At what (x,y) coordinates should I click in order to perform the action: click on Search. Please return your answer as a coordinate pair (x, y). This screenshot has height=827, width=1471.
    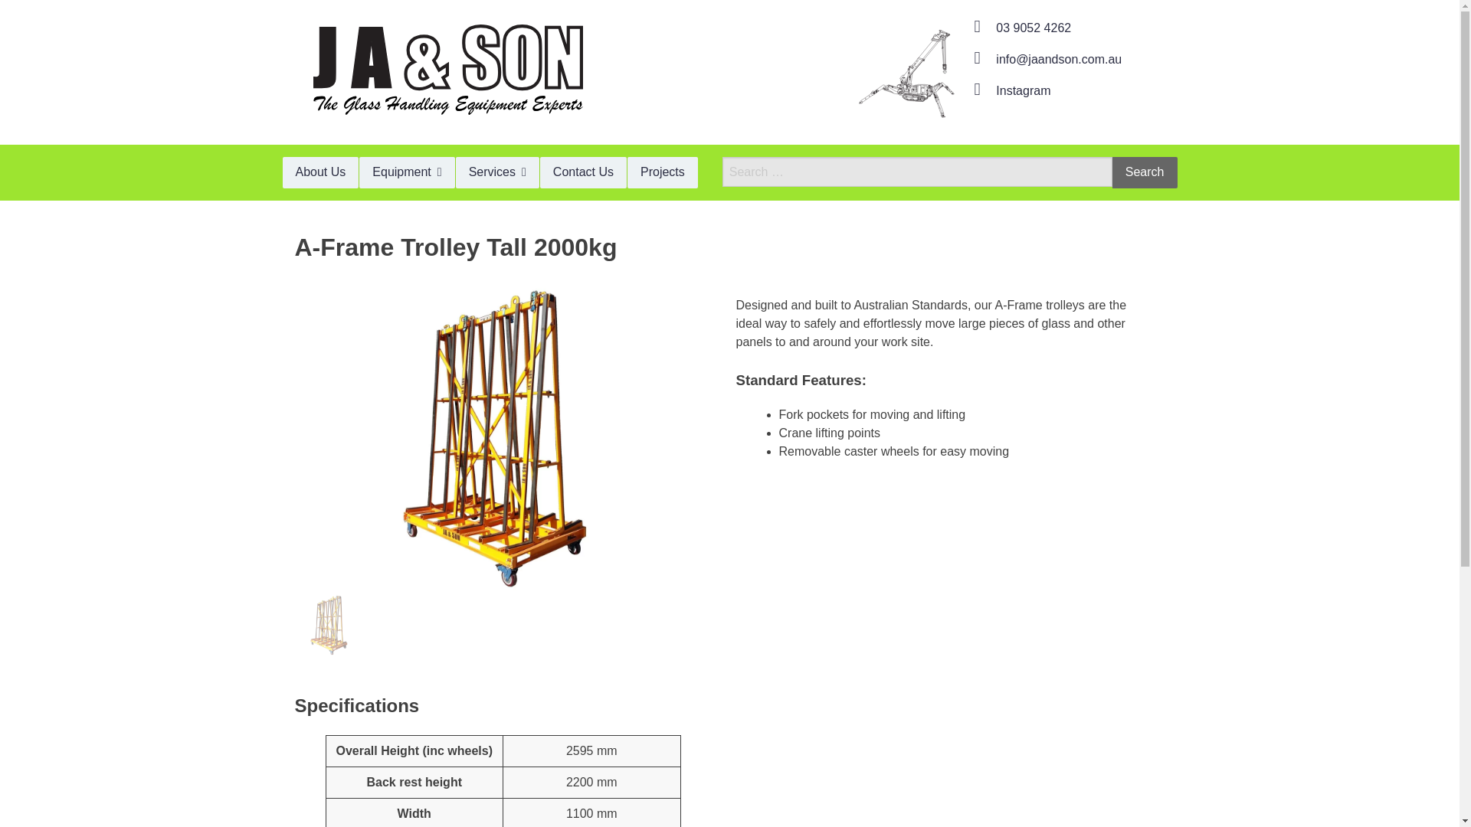
    Looking at the image, I should click on (1145, 172).